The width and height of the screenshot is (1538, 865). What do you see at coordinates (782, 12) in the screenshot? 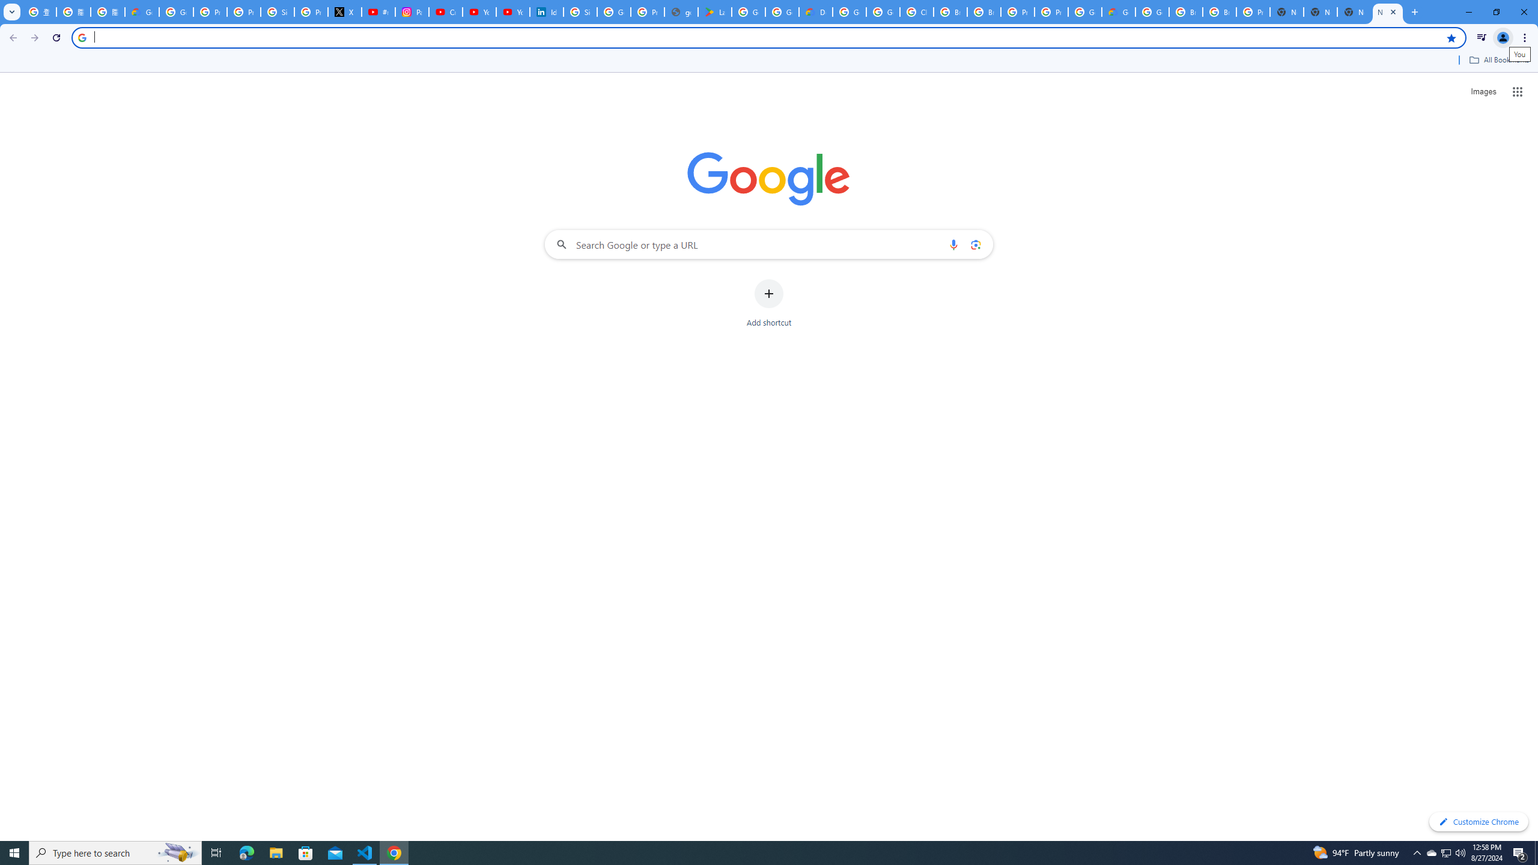
I see `Google Workspace - Specific Terms` at bounding box center [782, 12].